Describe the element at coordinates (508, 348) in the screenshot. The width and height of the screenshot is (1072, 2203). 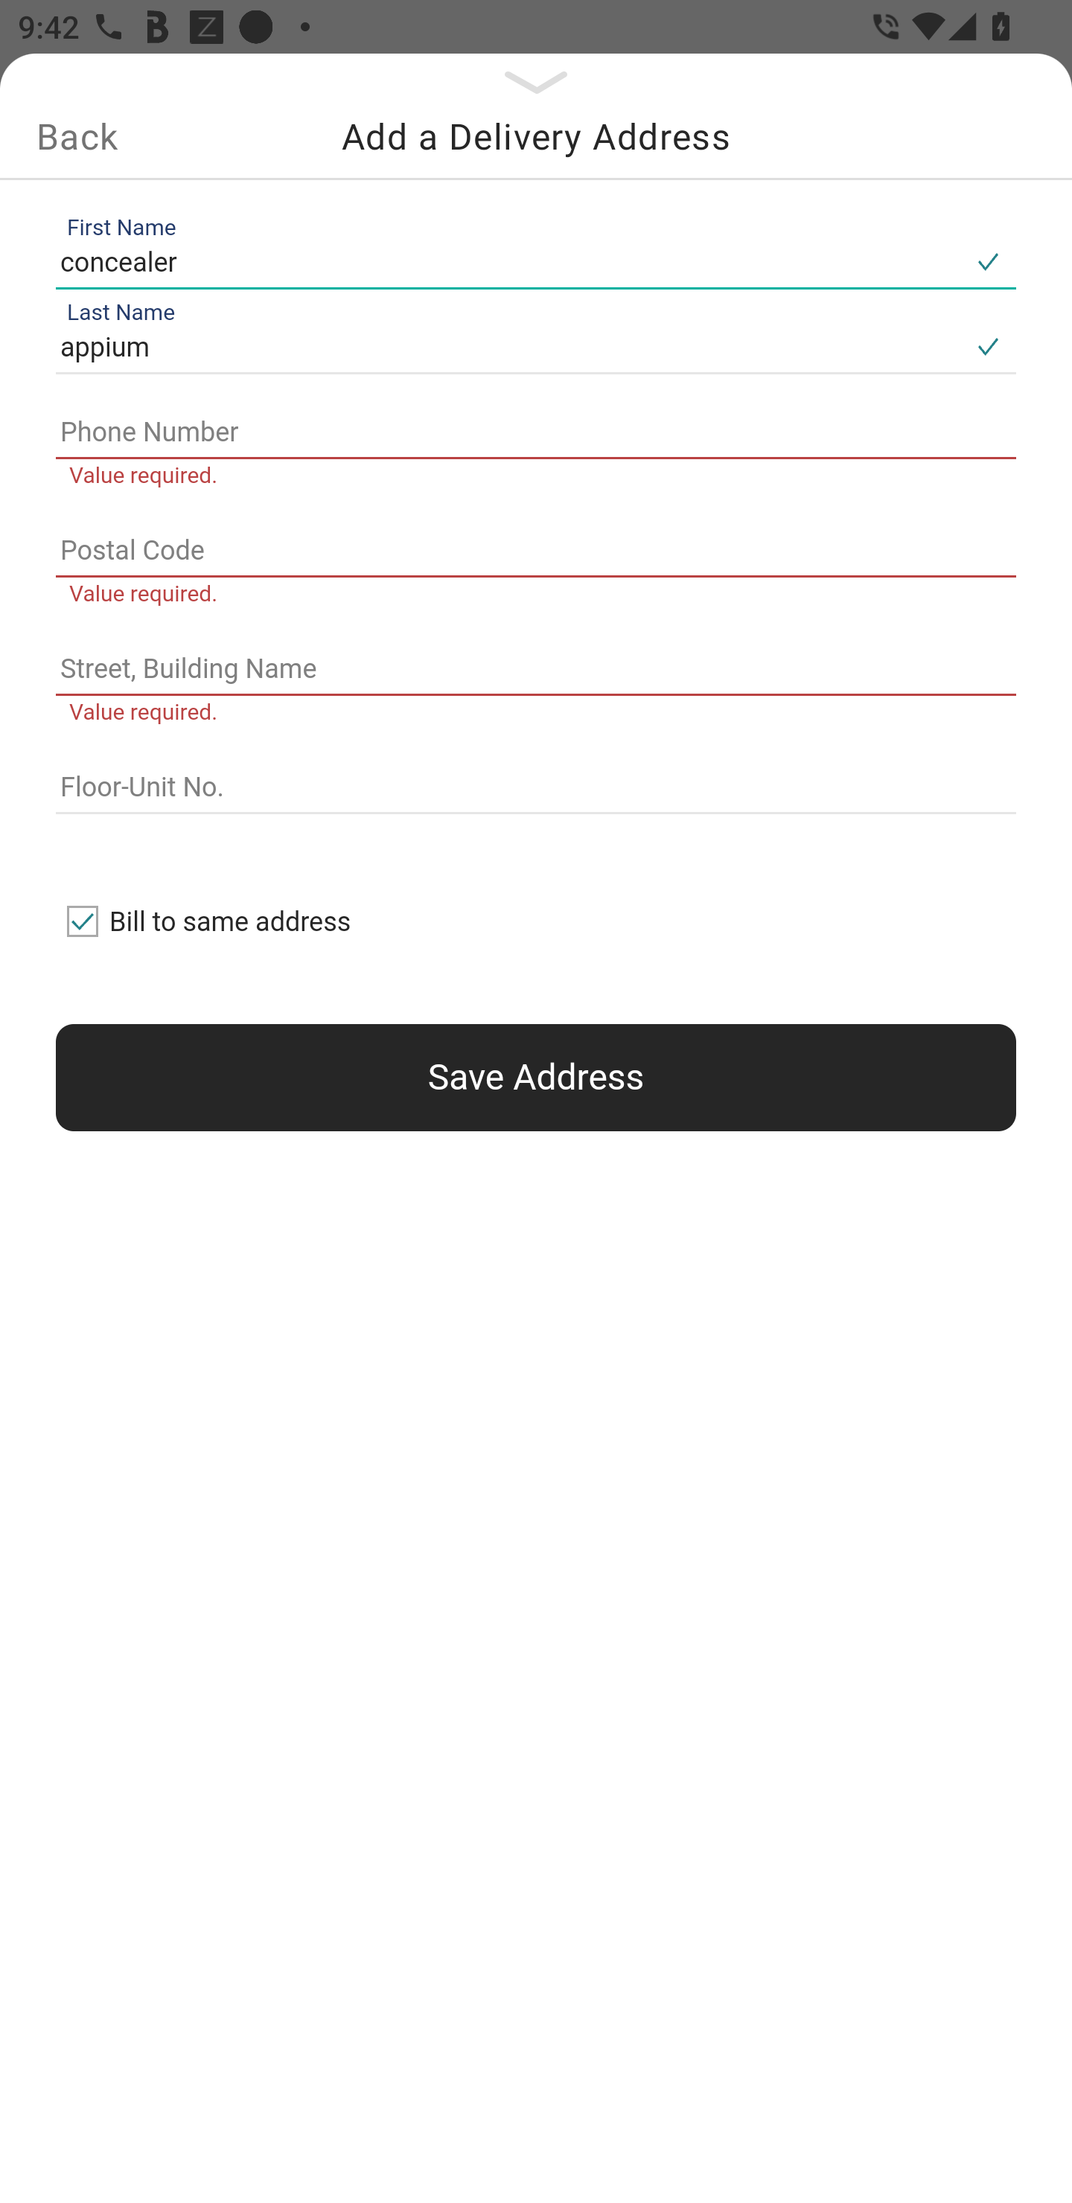
I see `appium` at that location.